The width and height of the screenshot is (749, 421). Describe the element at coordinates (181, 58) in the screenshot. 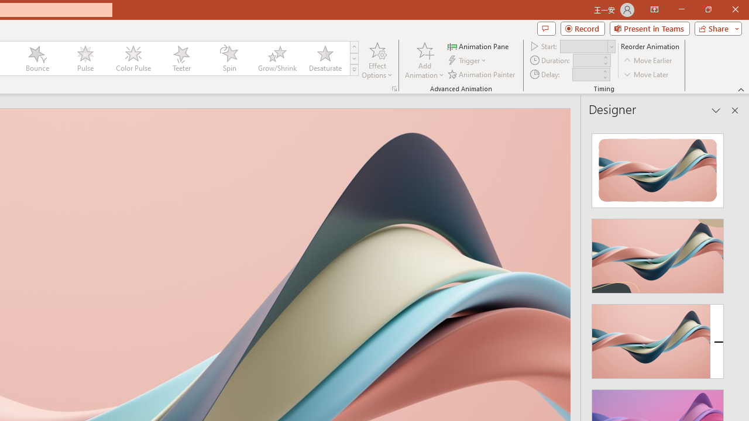

I see `Teeter` at that location.